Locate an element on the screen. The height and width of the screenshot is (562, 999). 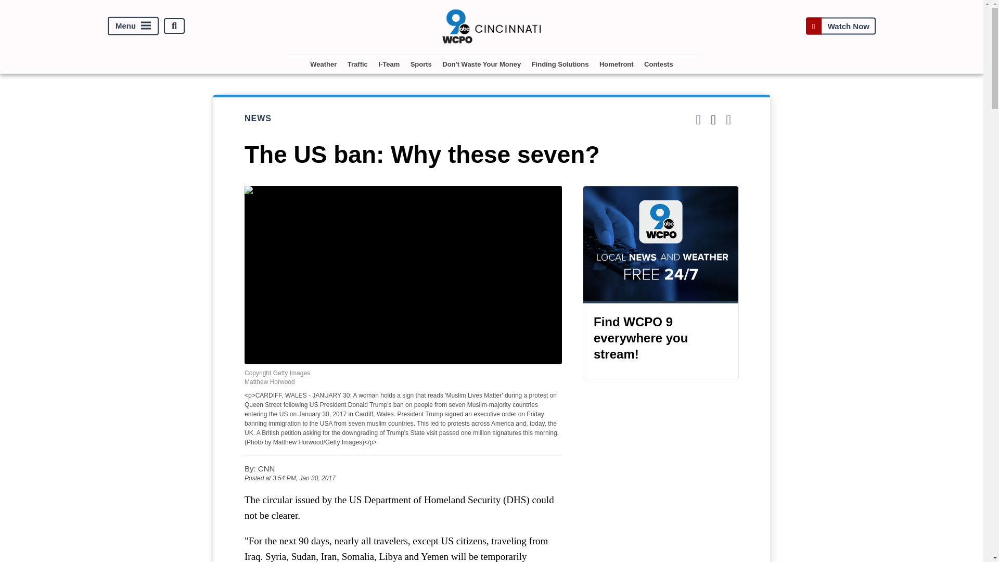
Watch Now is located at coordinates (840, 26).